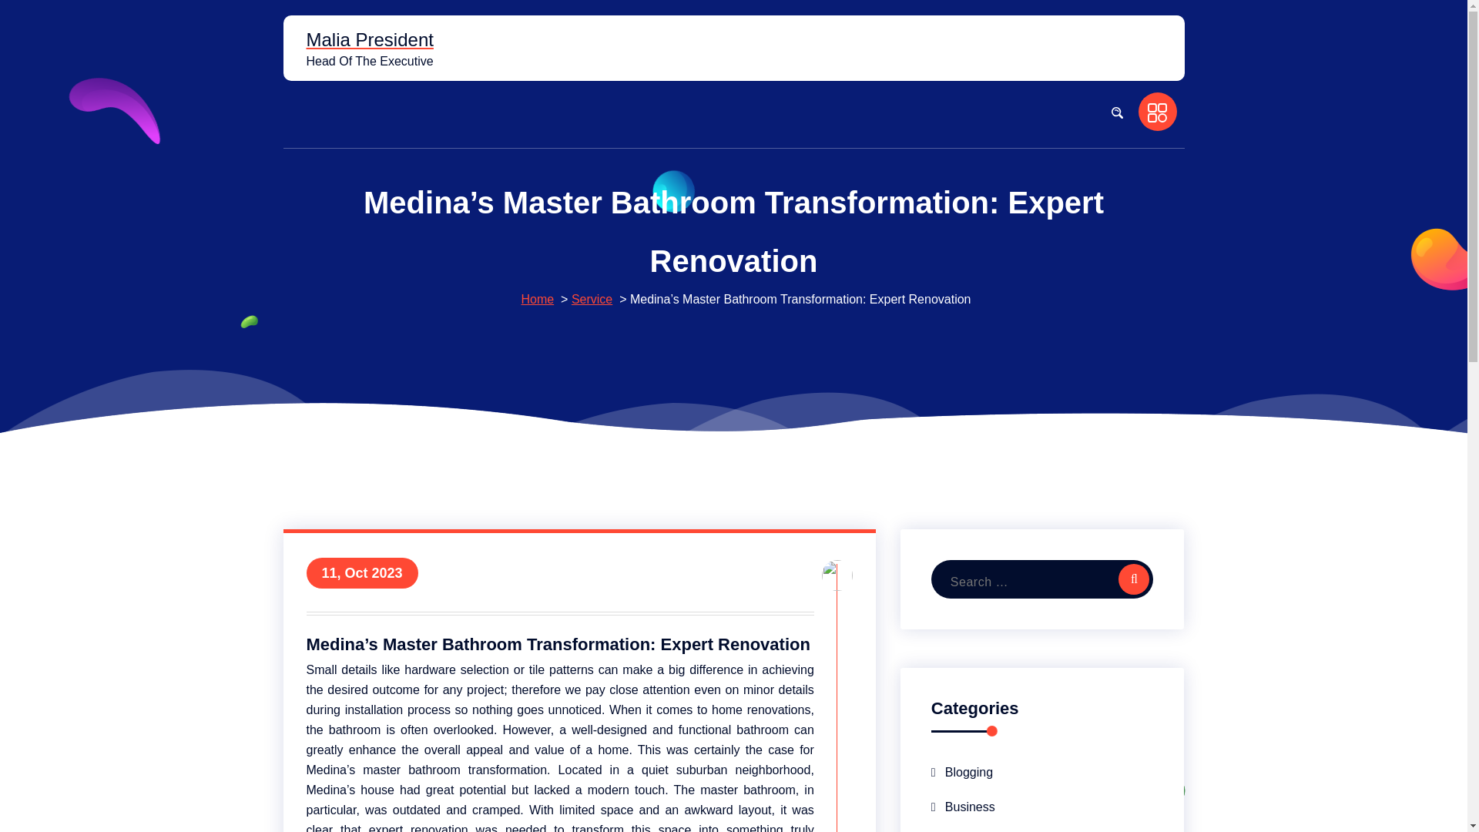  Describe the element at coordinates (536, 299) in the screenshot. I see `Home` at that location.